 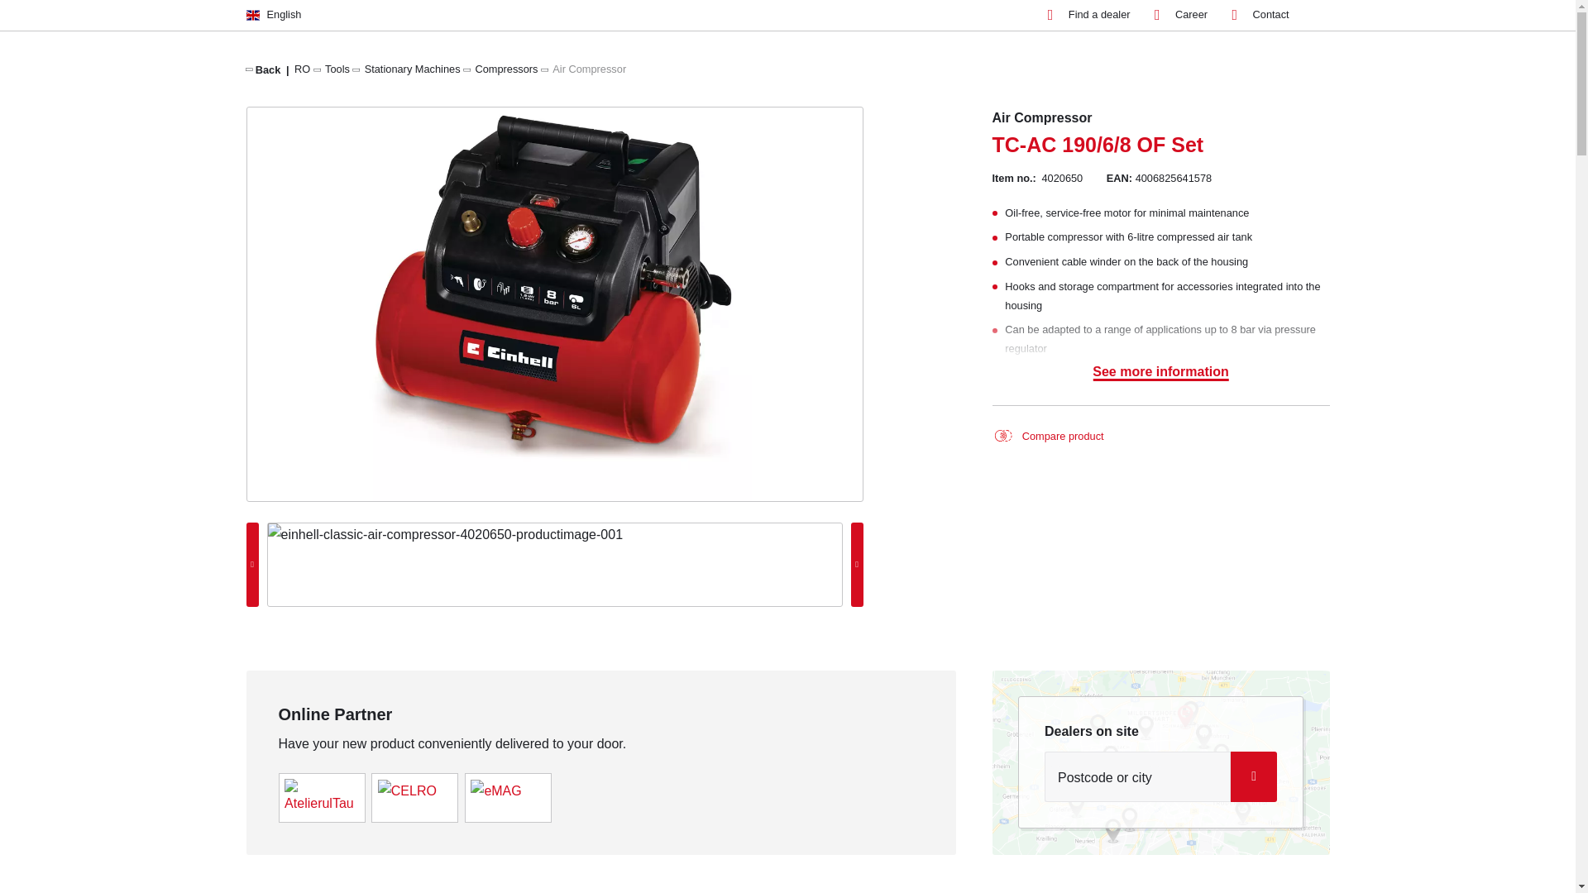 What do you see at coordinates (1089, 15) in the screenshot?
I see `Find a dealer` at bounding box center [1089, 15].